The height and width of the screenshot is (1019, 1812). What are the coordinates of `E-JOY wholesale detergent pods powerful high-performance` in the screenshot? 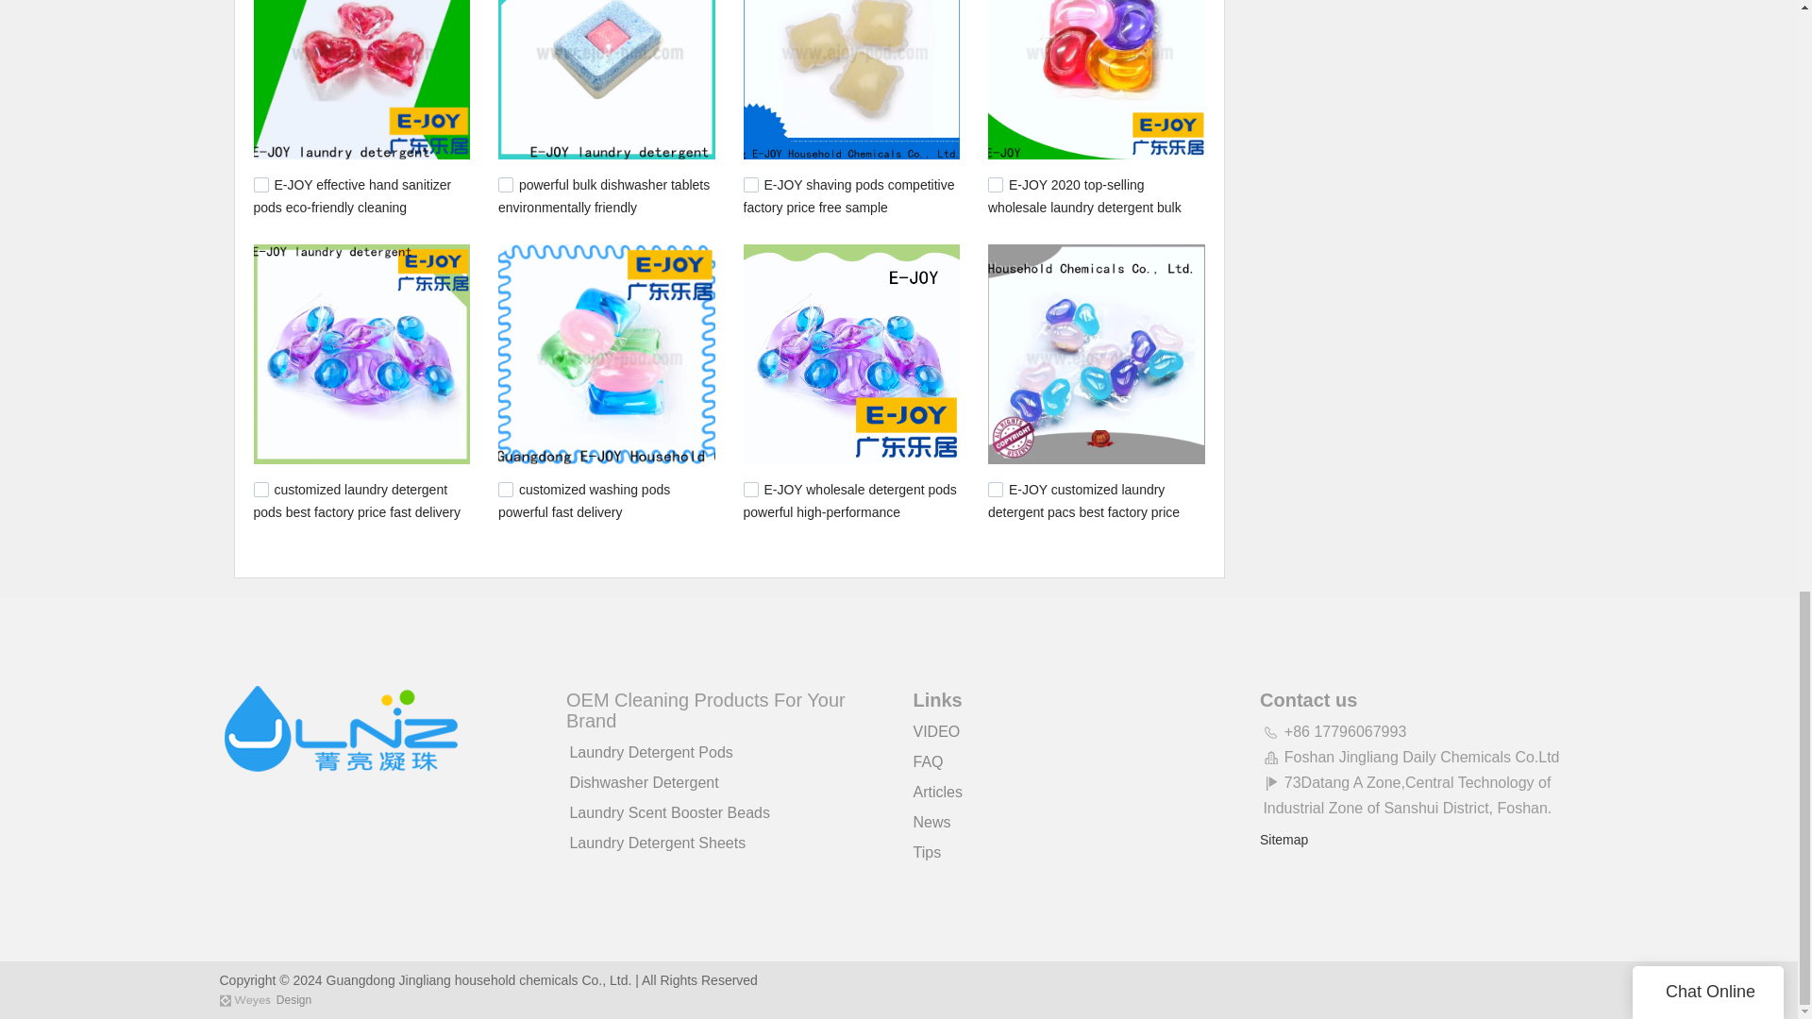 It's located at (849, 500).